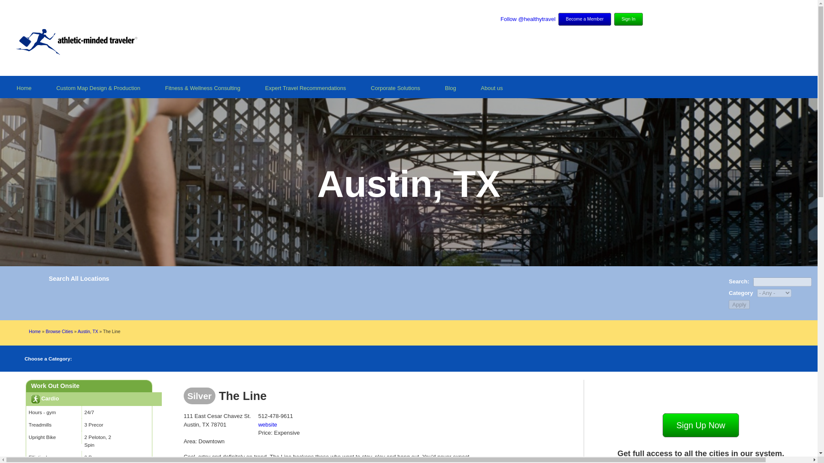 Image resolution: width=824 pixels, height=463 pixels. What do you see at coordinates (306, 91) in the screenshot?
I see `Expert Travel Recommendations` at bounding box center [306, 91].